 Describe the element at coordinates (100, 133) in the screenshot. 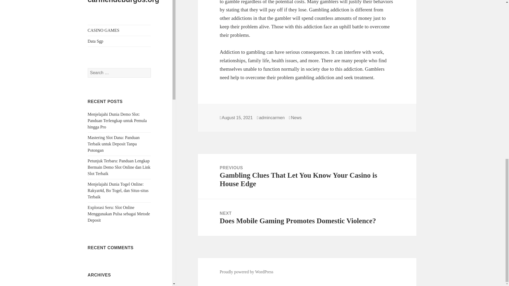

I see `February 2023` at that location.